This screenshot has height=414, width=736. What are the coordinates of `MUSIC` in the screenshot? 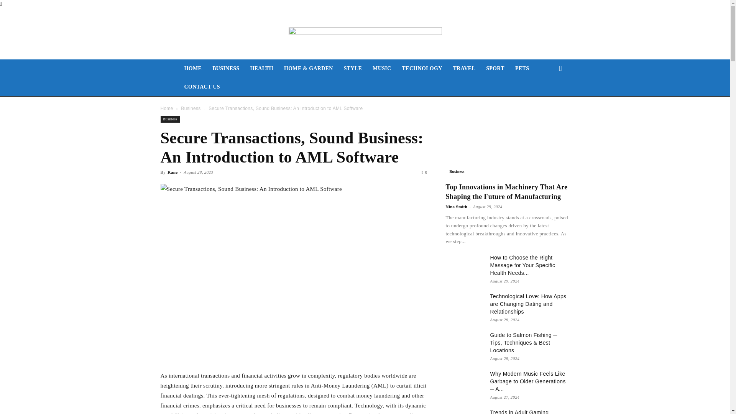 It's located at (382, 69).